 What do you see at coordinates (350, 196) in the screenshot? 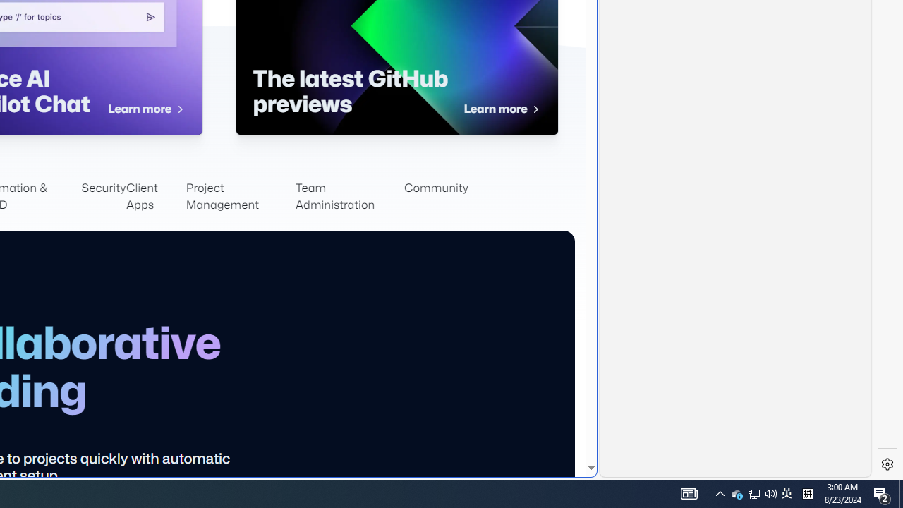
I see `Team Administration` at bounding box center [350, 196].